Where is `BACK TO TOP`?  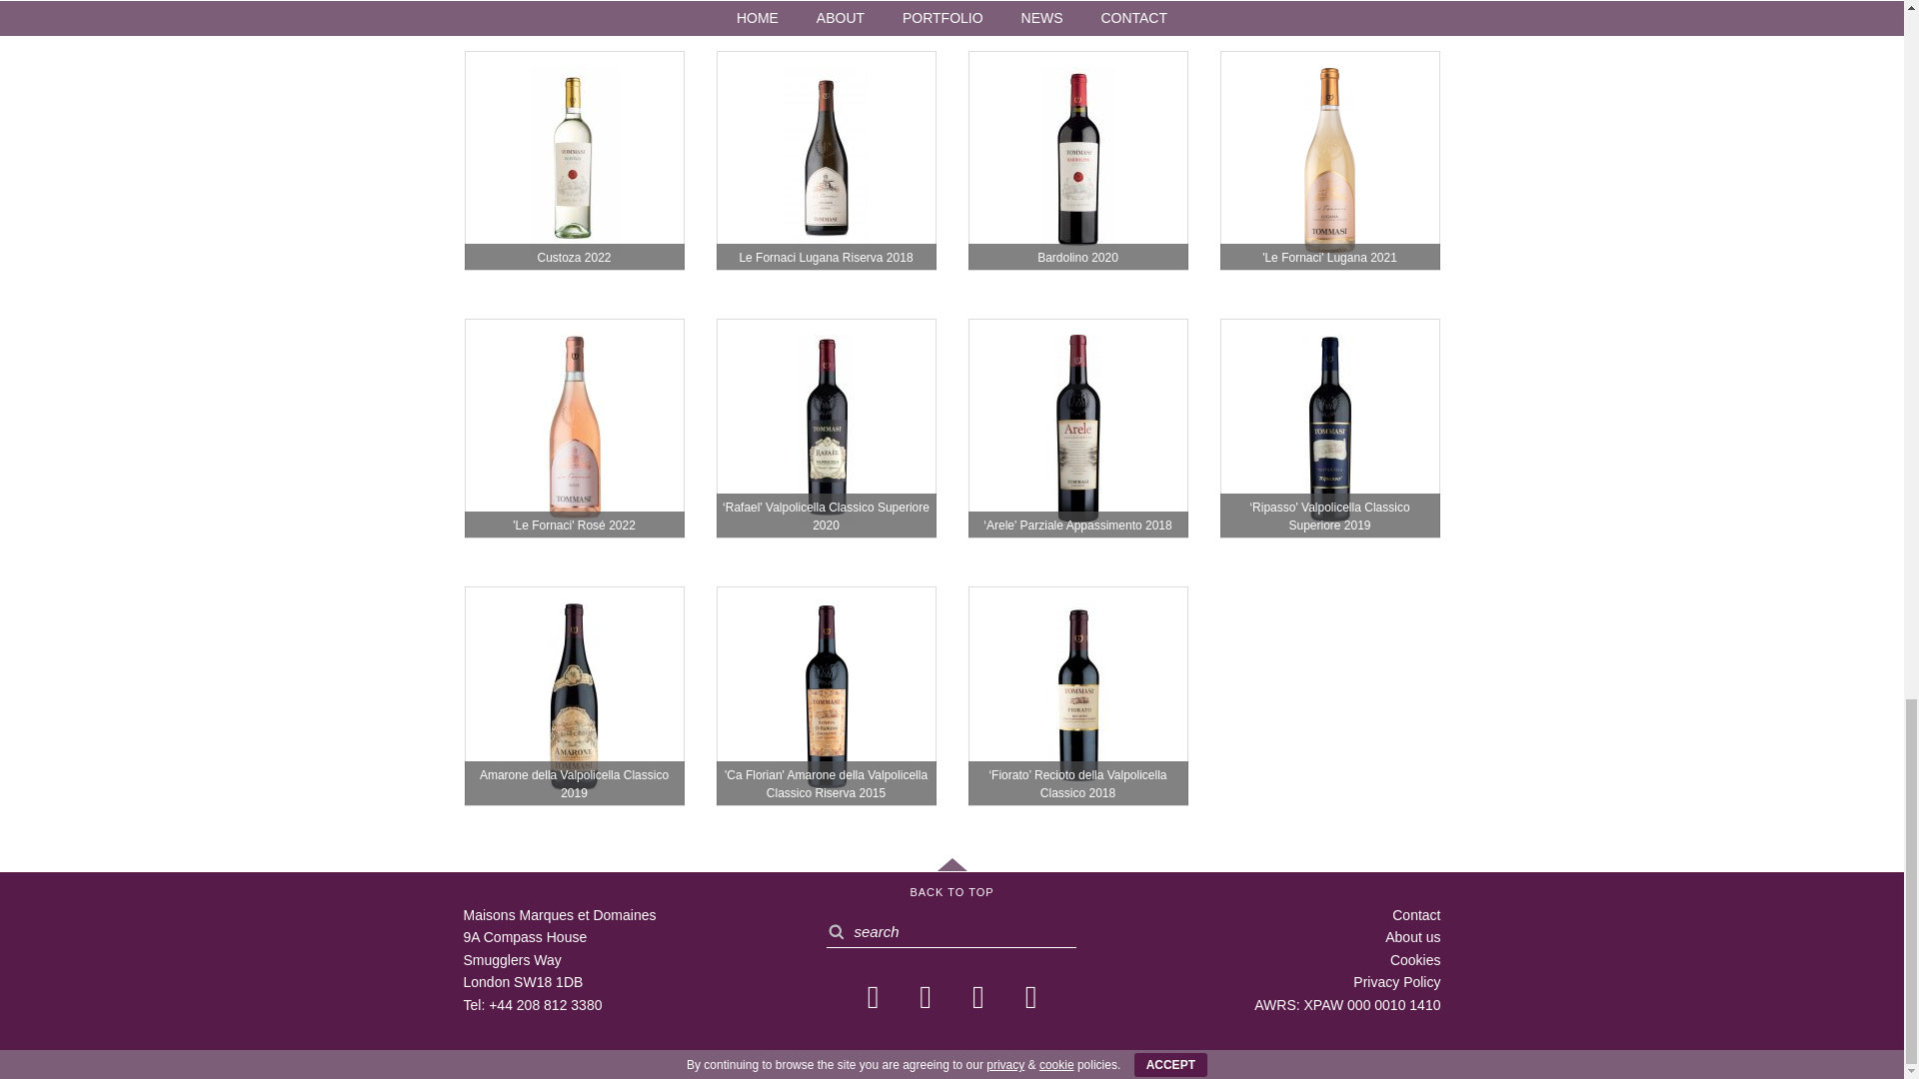 BACK TO TOP is located at coordinates (952, 879).